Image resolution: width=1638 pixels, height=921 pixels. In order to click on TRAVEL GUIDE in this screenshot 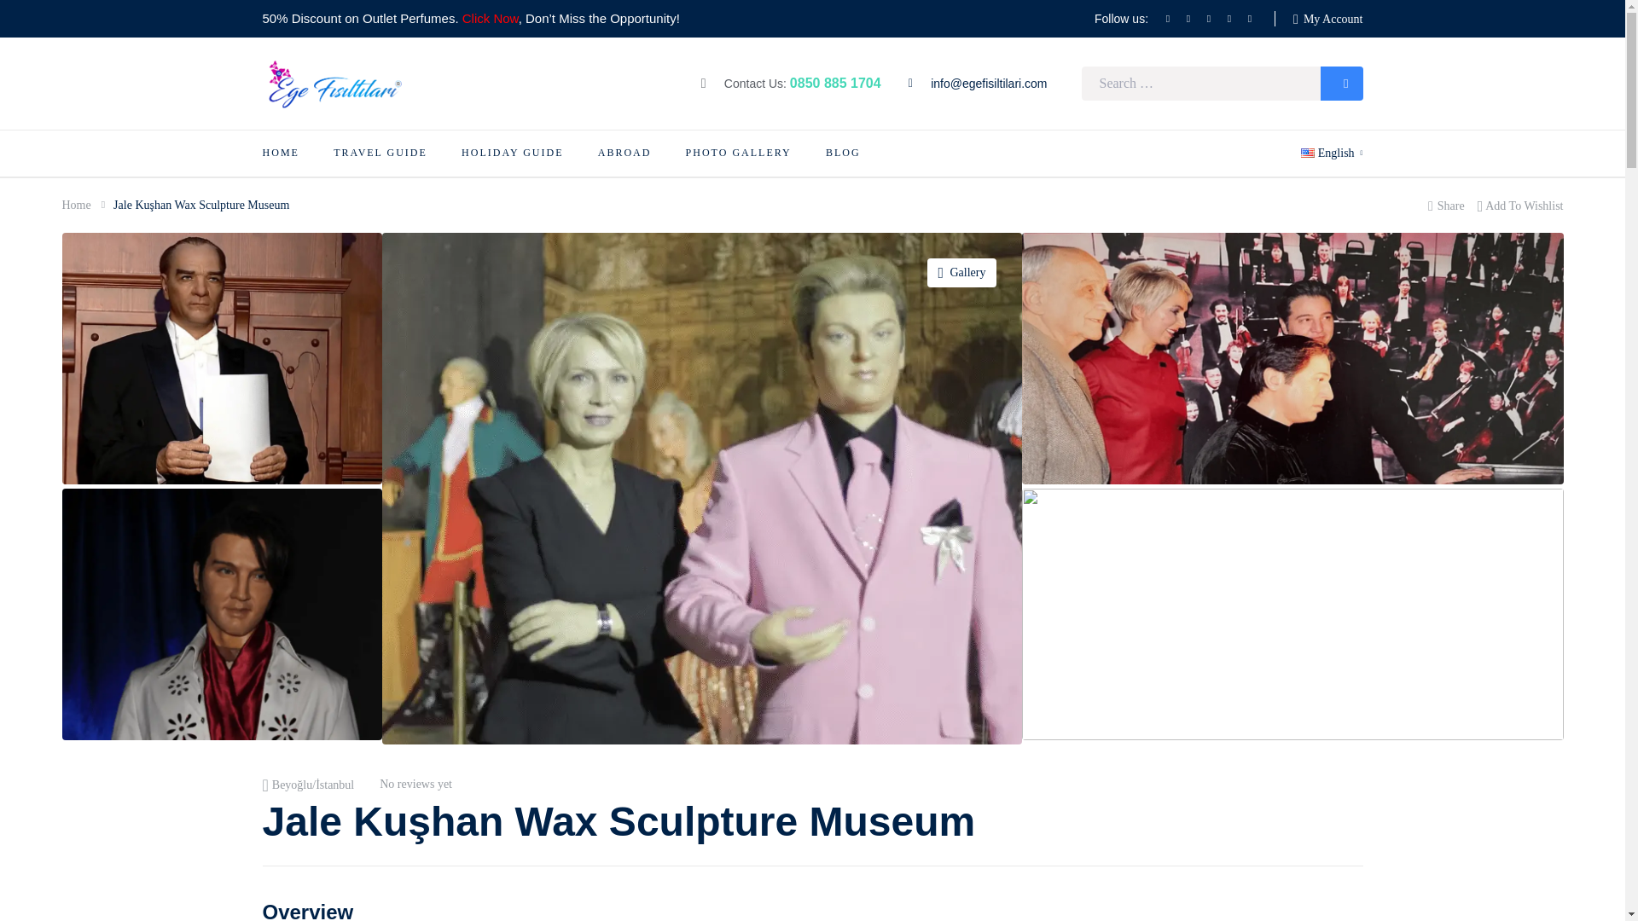, I will do `click(380, 153)`.